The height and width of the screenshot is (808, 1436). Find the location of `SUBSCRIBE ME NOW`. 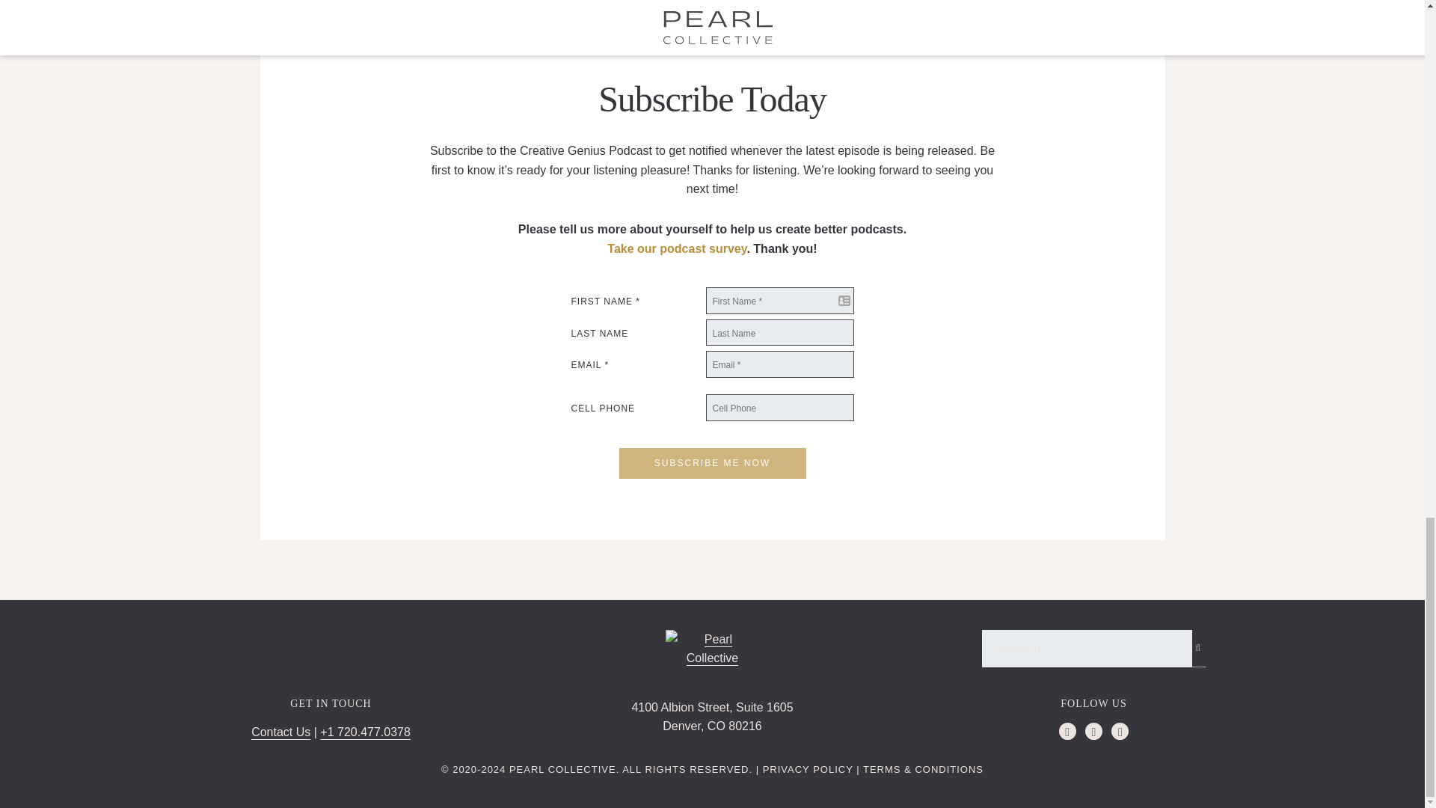

SUBSCRIBE ME NOW is located at coordinates (562, 769).